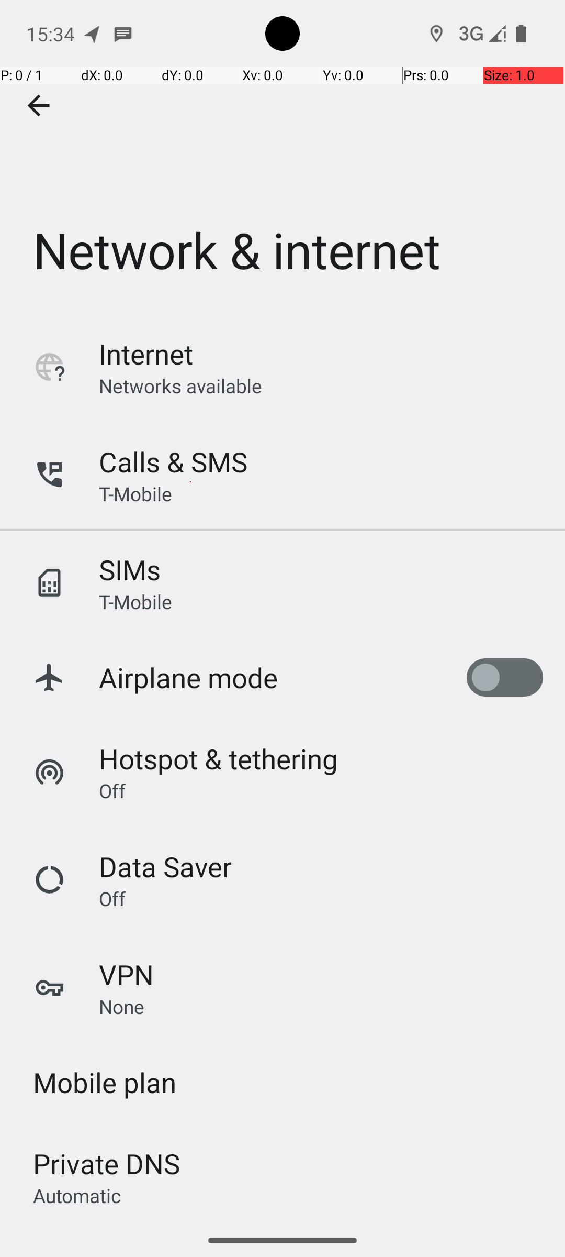 This screenshot has height=1257, width=565. I want to click on T-Mobile, so click(135, 493).